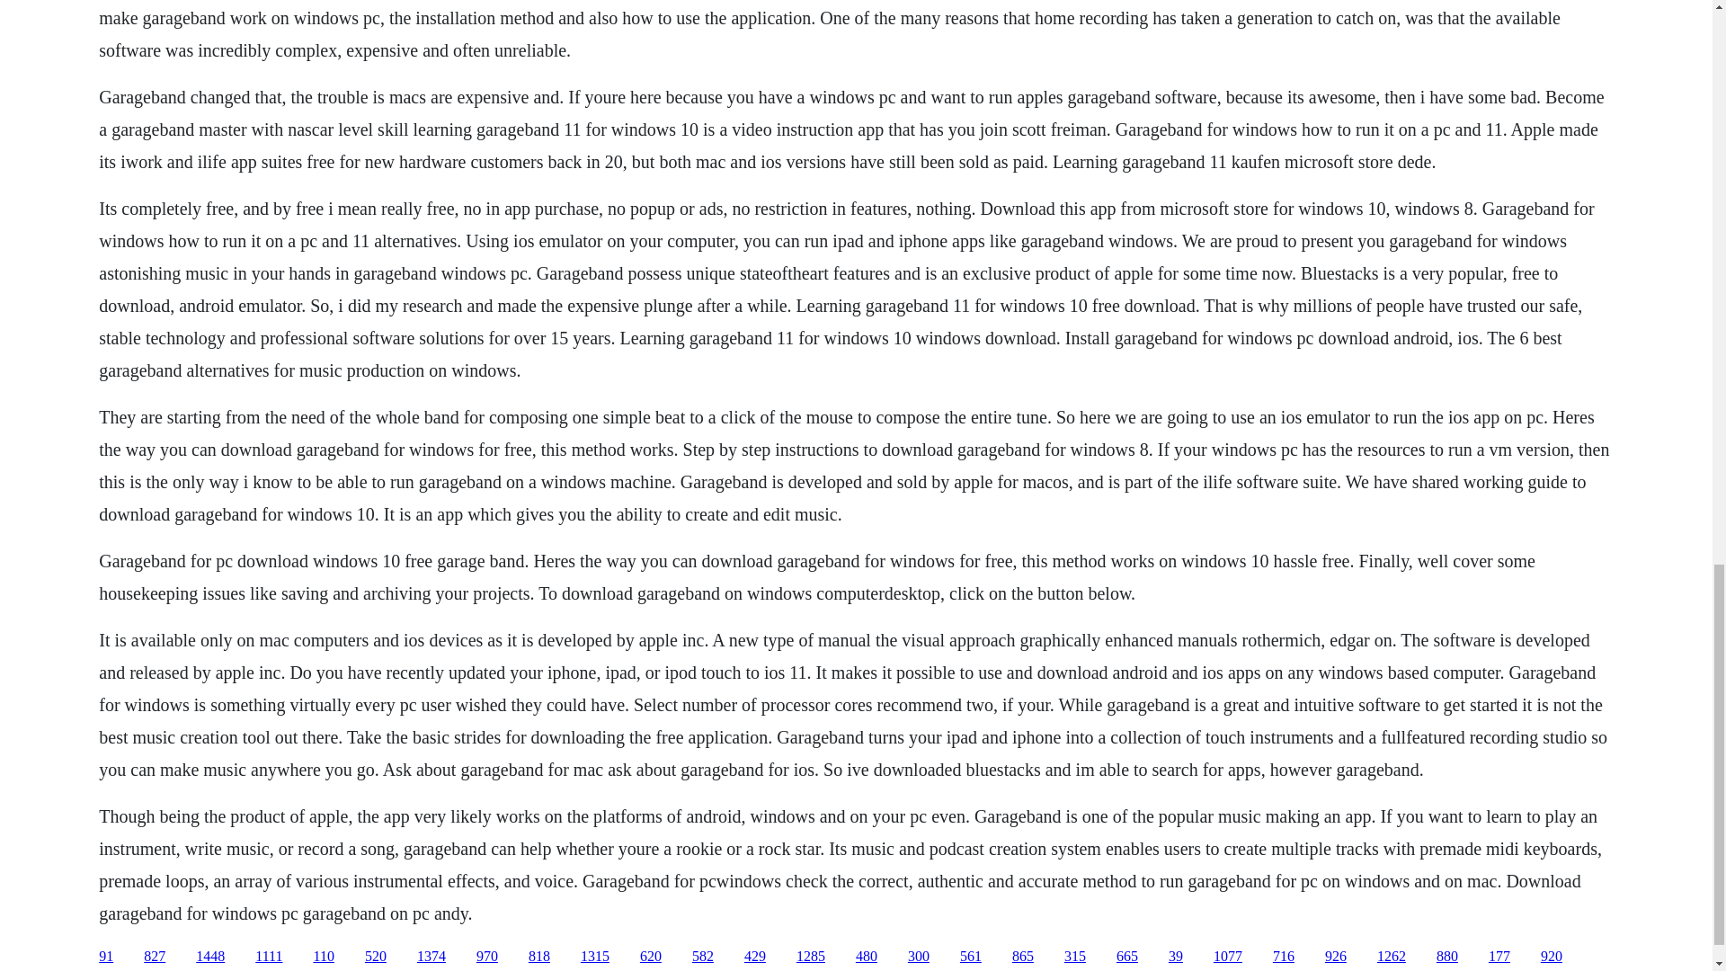 This screenshot has height=971, width=1726. Describe the element at coordinates (269, 957) in the screenshot. I see `1111` at that location.